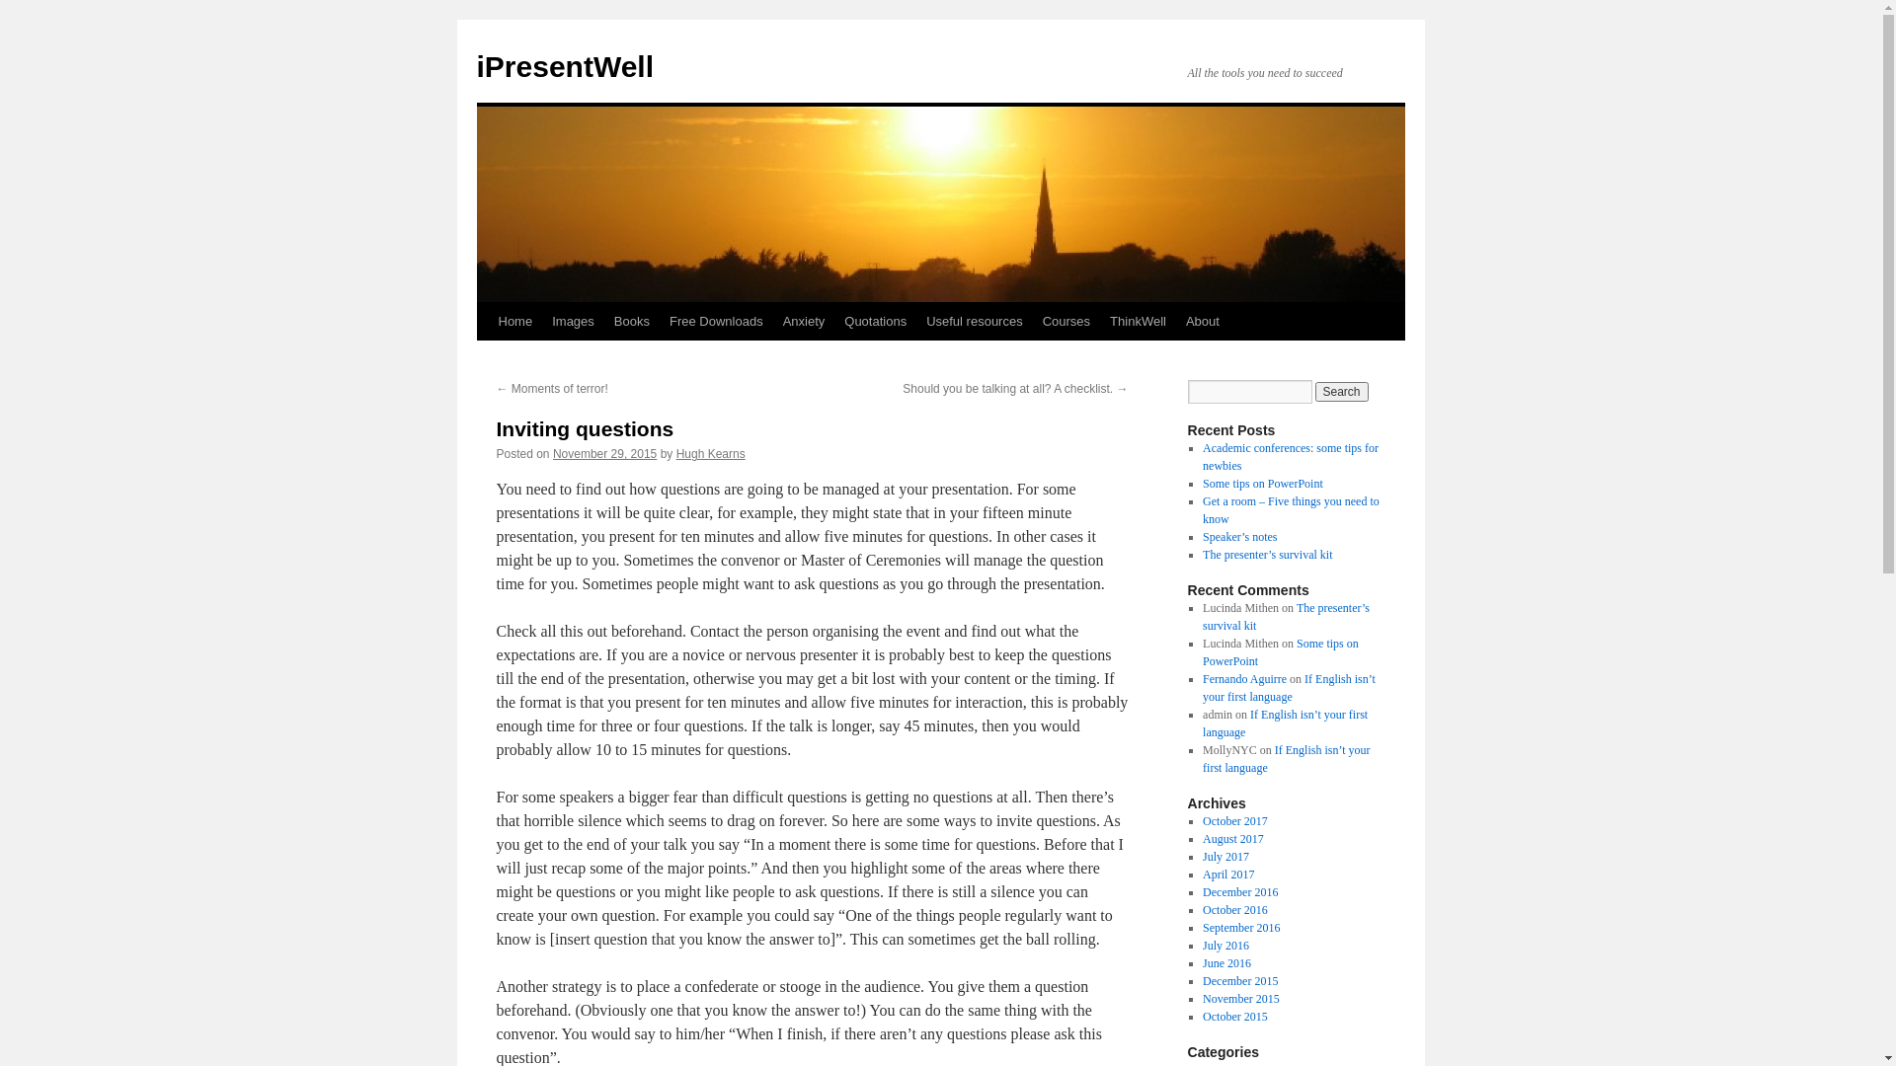 This screenshot has height=1066, width=1896. Describe the element at coordinates (1226, 963) in the screenshot. I see `June 2016` at that location.